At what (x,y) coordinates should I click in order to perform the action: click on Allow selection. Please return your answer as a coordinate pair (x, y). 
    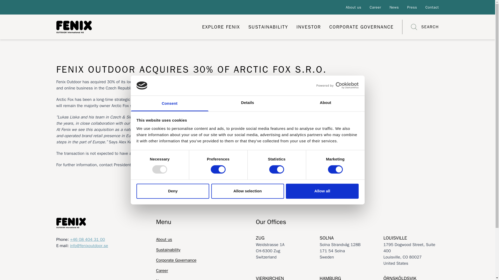
    Looking at the image, I should click on (247, 191).